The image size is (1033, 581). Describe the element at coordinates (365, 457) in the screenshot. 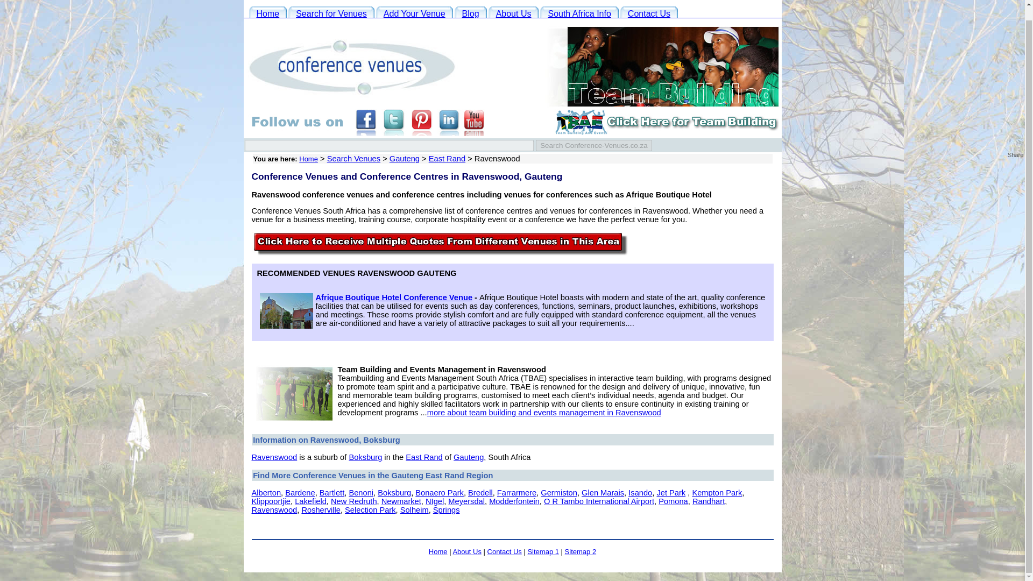

I see `Boksburg` at that location.